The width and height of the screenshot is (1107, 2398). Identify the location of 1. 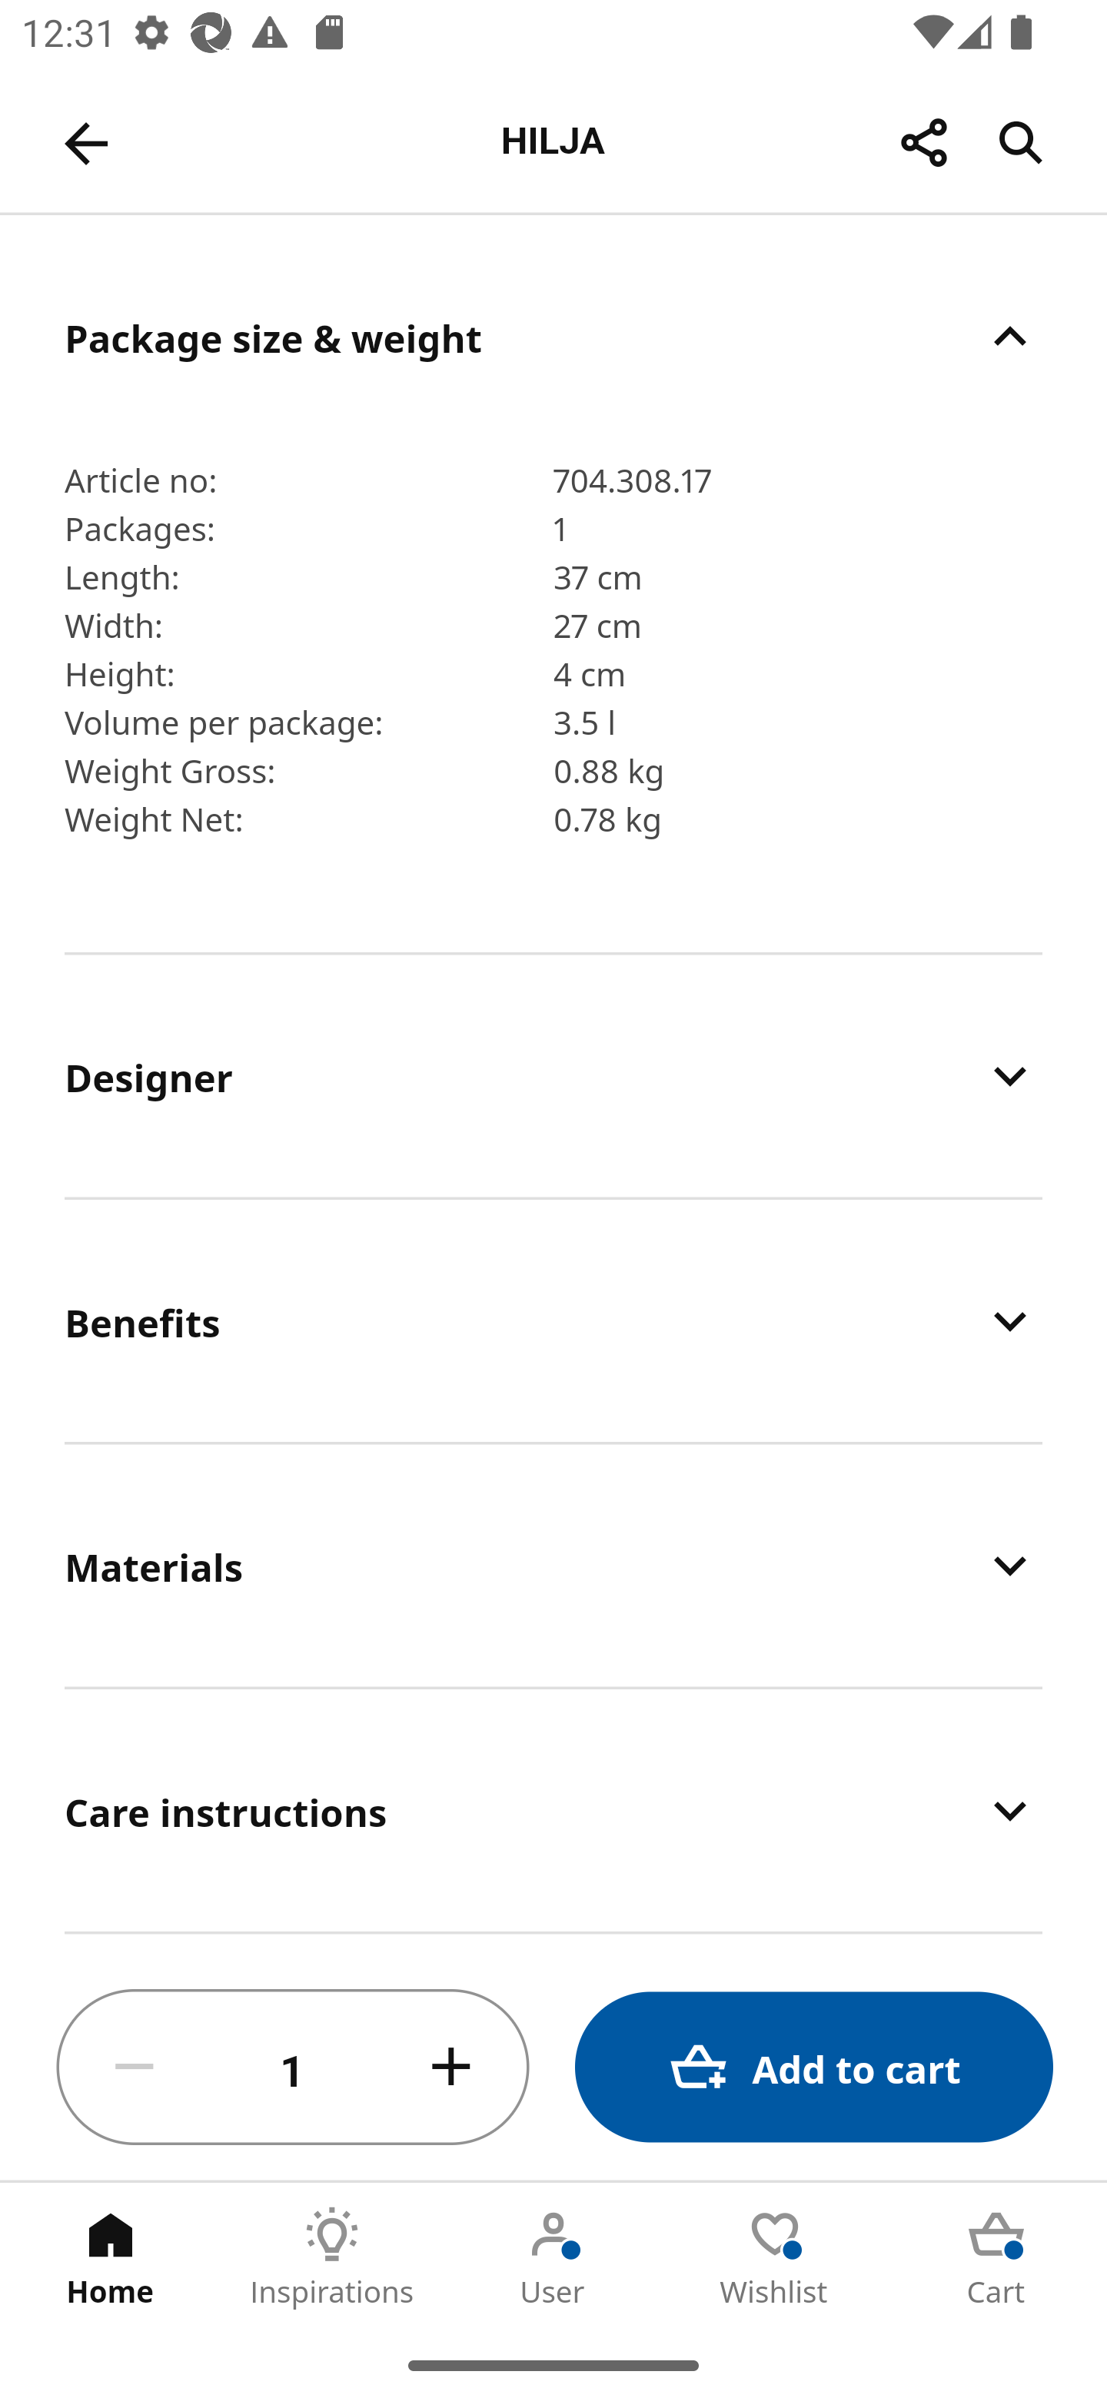
(293, 2068).